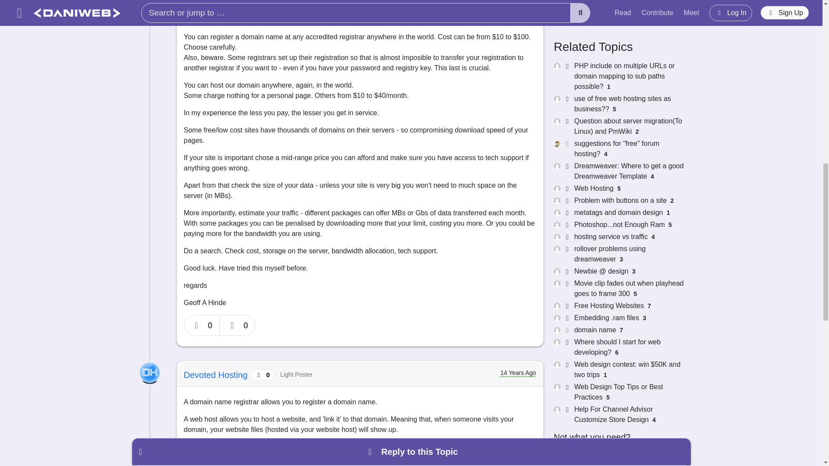 This screenshot has width=829, height=466. Describe the element at coordinates (202, 325) in the screenshot. I see `0` at that location.